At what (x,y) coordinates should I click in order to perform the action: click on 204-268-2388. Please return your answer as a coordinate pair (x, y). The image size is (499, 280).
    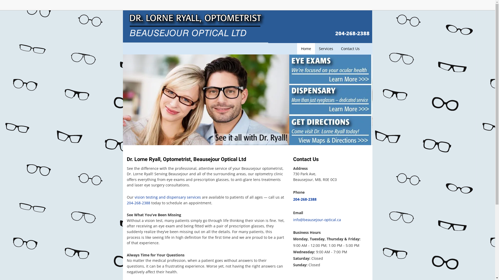
    Looking at the image, I should click on (305, 200).